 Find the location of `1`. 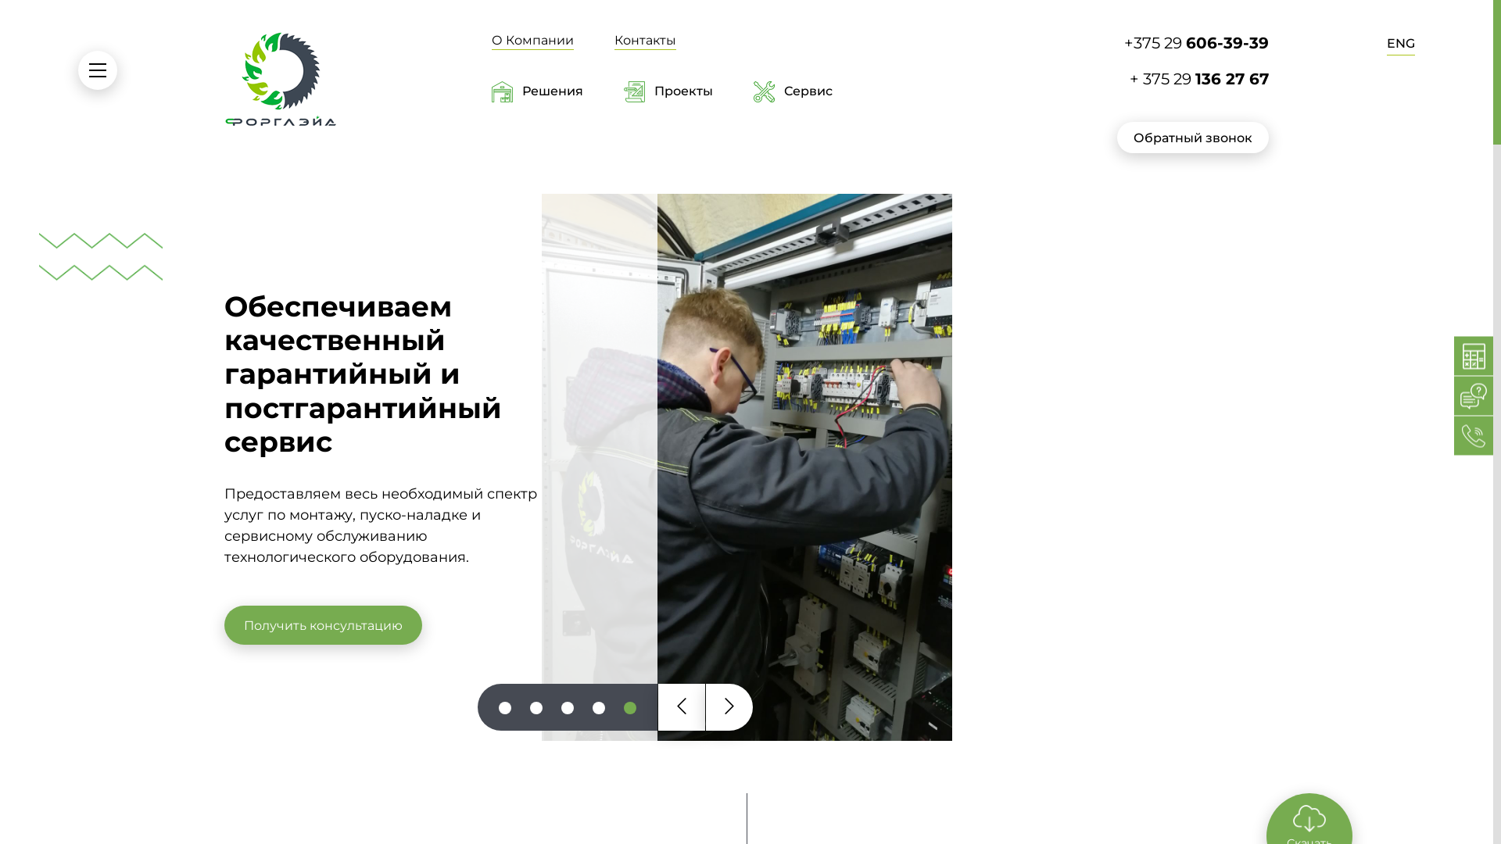

1 is located at coordinates (505, 708).